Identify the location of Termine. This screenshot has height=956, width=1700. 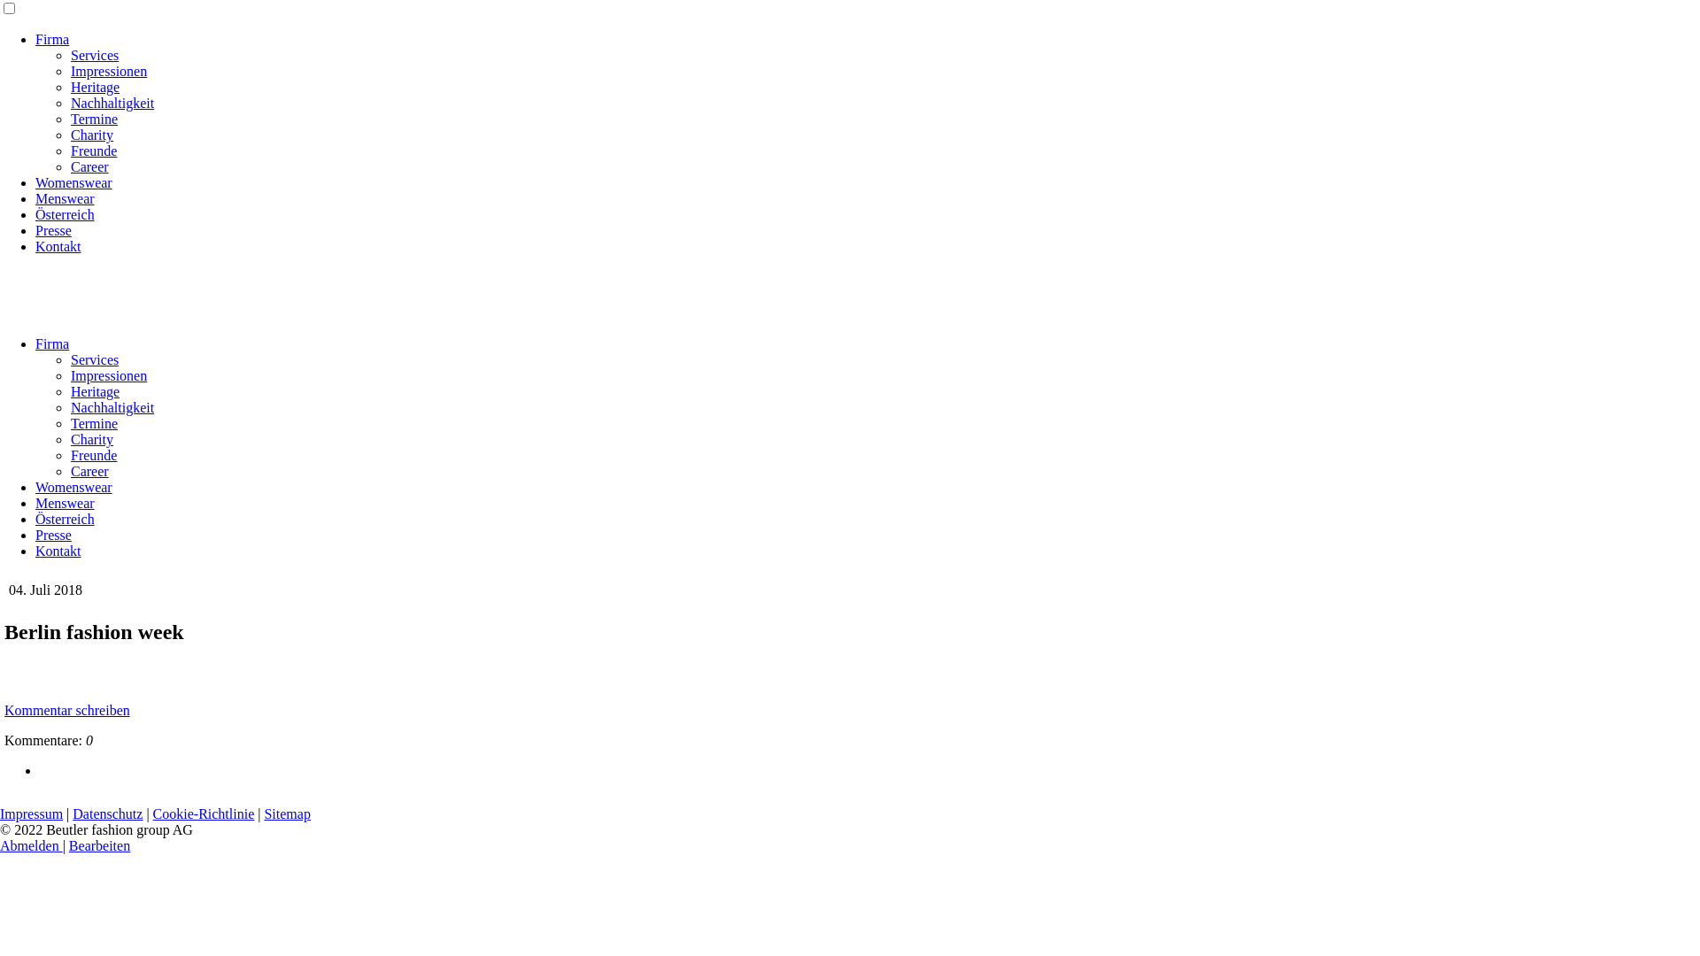
(94, 119).